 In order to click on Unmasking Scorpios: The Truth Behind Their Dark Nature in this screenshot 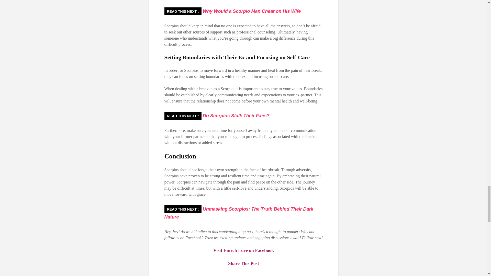, I will do `click(238, 213)`.